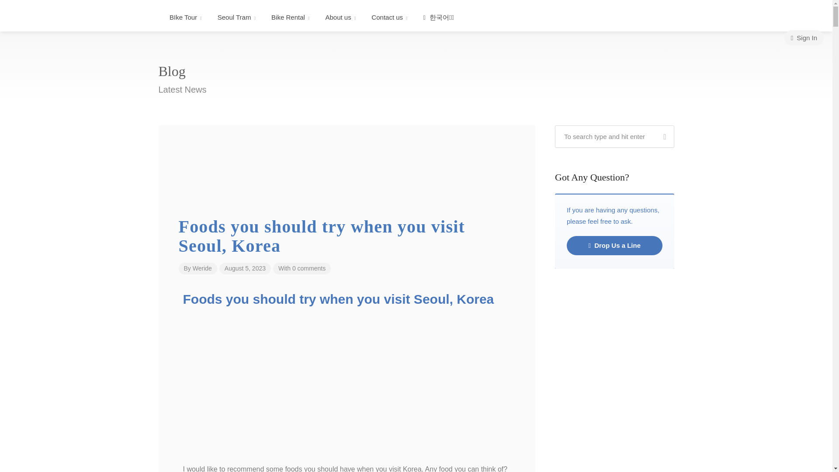 This screenshot has height=472, width=839. What do you see at coordinates (80, 18) in the screenshot?
I see `We Ride Korea Bike Tours` at bounding box center [80, 18].